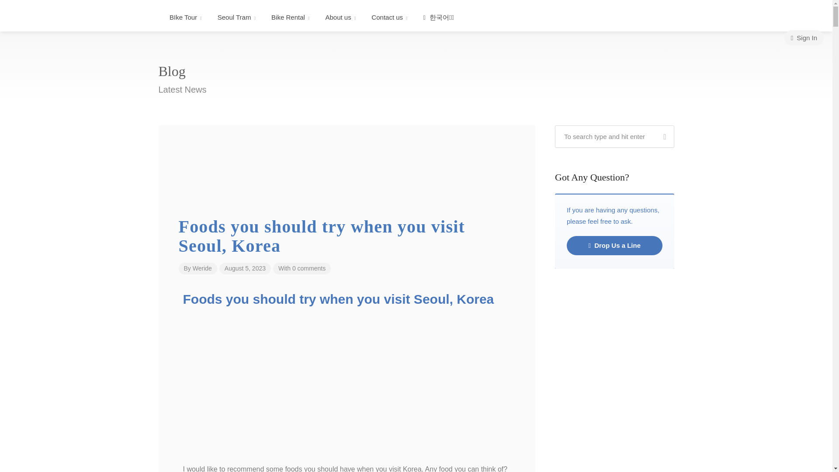 This screenshot has height=472, width=839. What do you see at coordinates (80, 18) in the screenshot?
I see `We Ride Korea Bike Tours` at bounding box center [80, 18].